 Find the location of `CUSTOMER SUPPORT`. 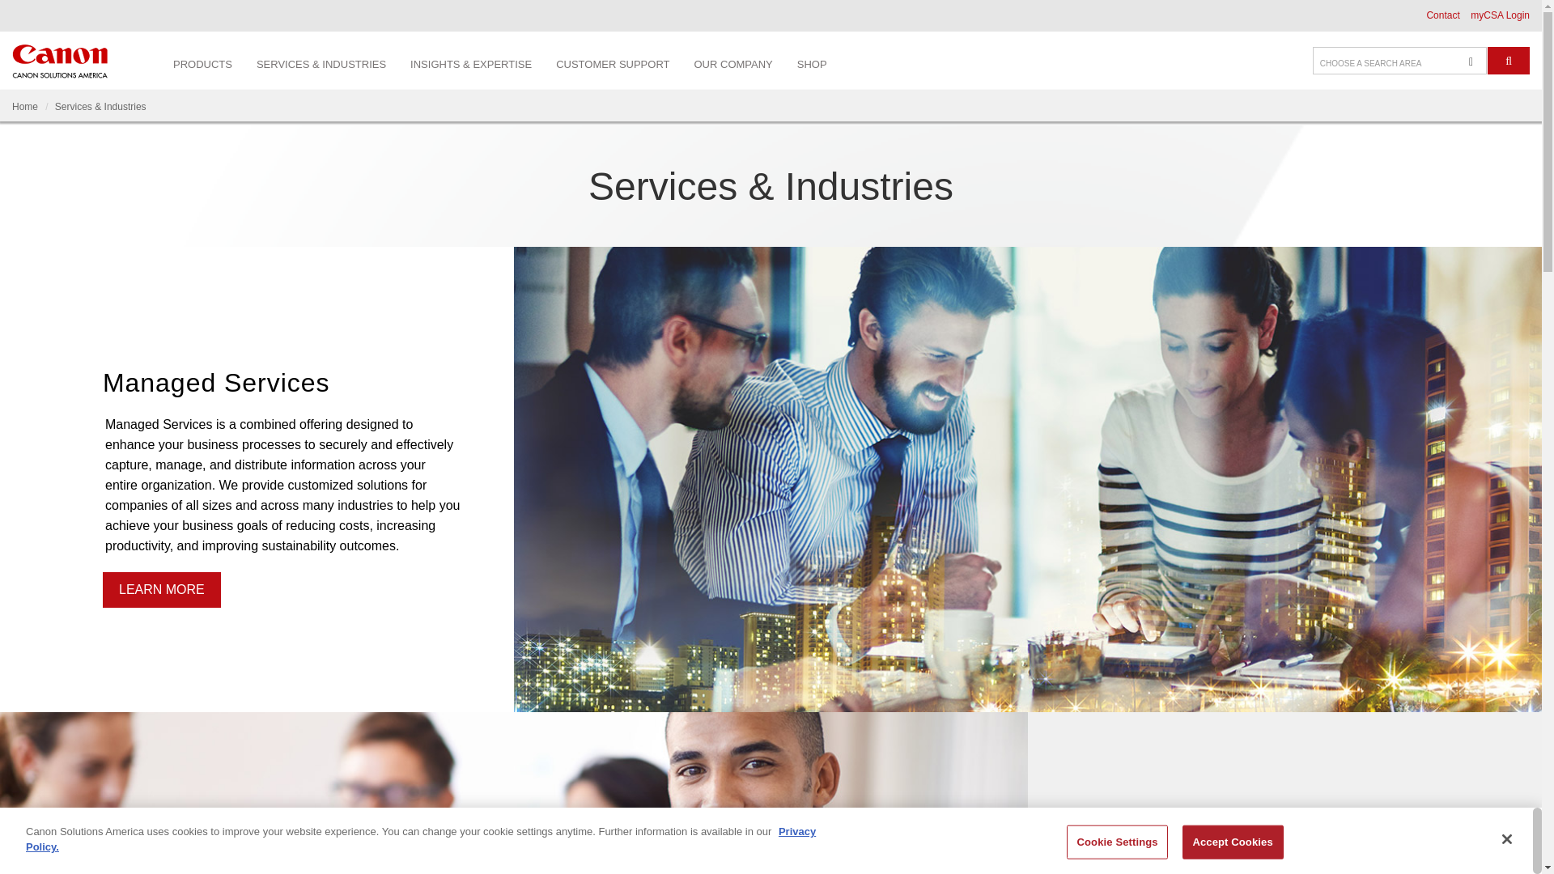

CUSTOMER SUPPORT is located at coordinates (613, 62).